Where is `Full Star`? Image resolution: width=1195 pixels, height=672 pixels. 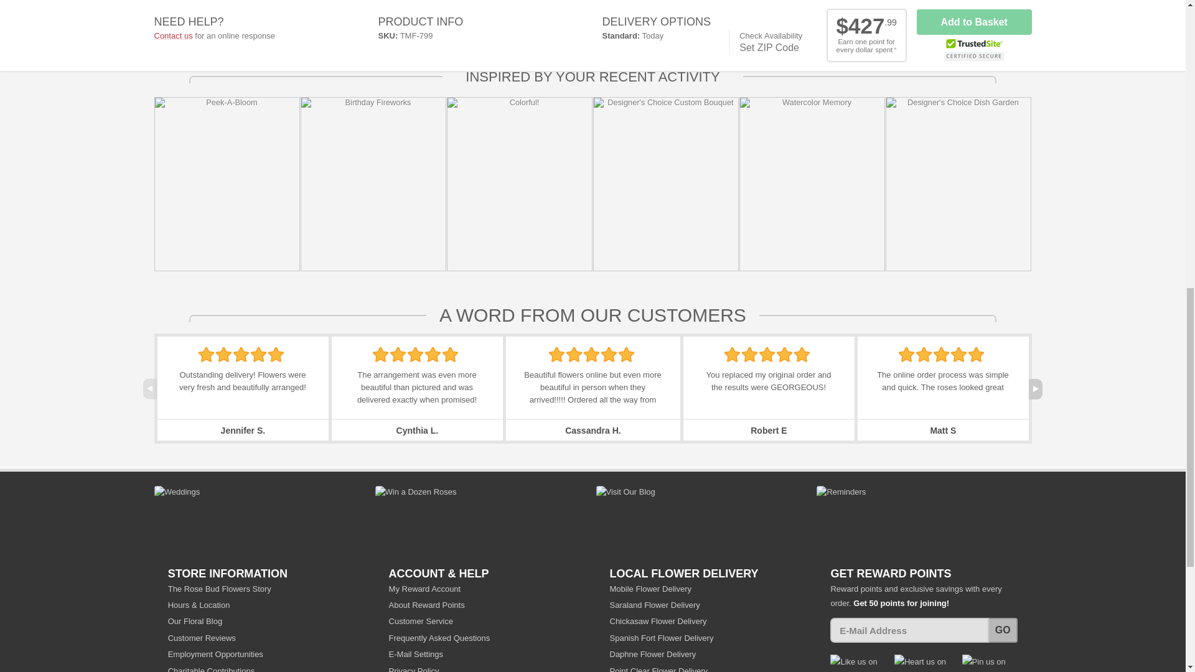
Full Star is located at coordinates (556, 355).